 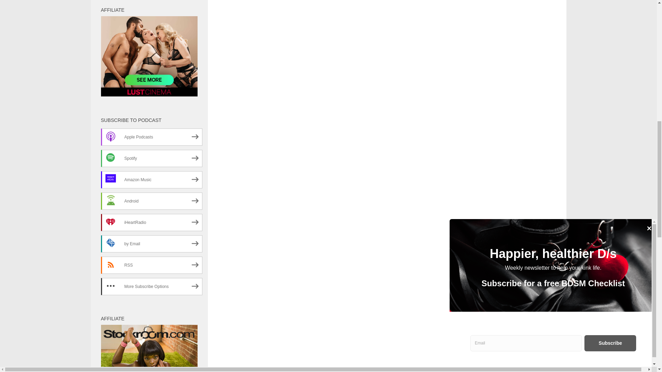 I want to click on Subscribe on Spotify, so click(x=151, y=158).